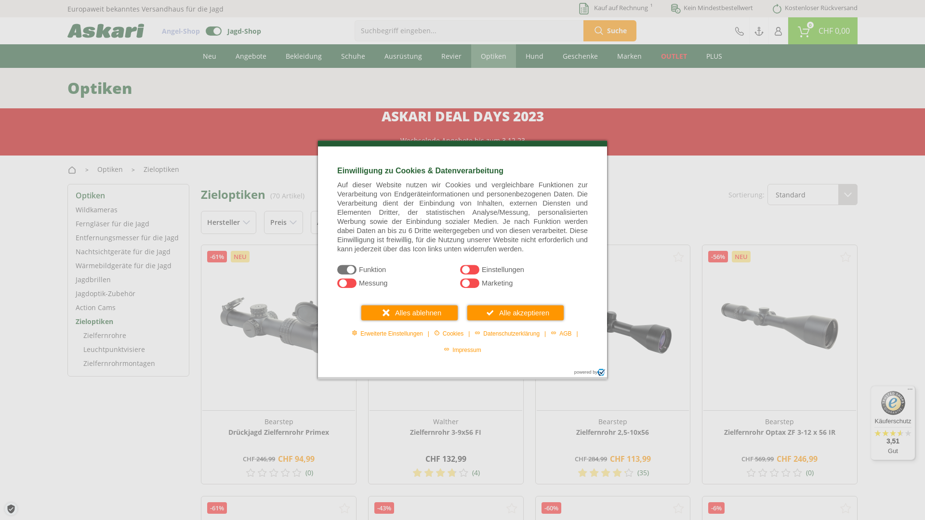 This screenshot has height=520, width=925. Describe the element at coordinates (846, 508) in the screenshot. I see `Auf den Merkzettel` at that location.